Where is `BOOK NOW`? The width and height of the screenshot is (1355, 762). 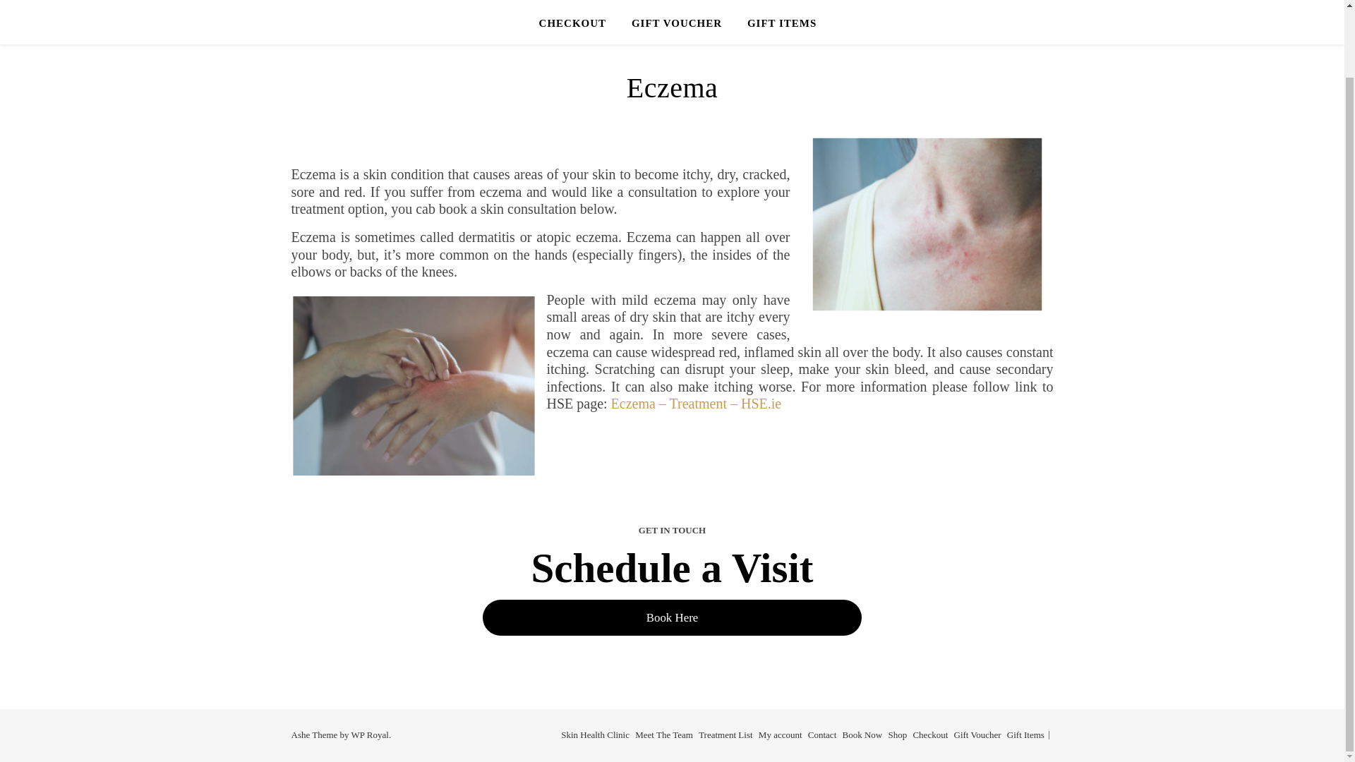 BOOK NOW is located at coordinates (934, 1).